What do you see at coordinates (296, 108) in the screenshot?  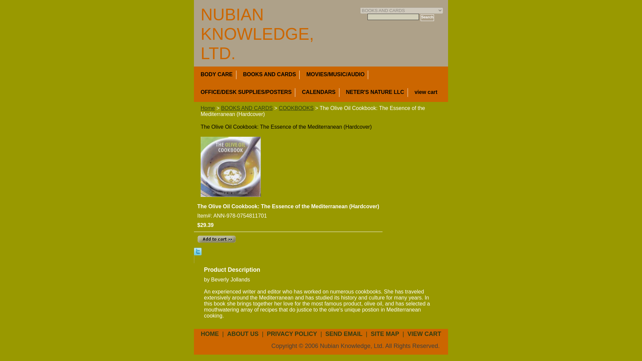 I see `COOKBOOKS` at bounding box center [296, 108].